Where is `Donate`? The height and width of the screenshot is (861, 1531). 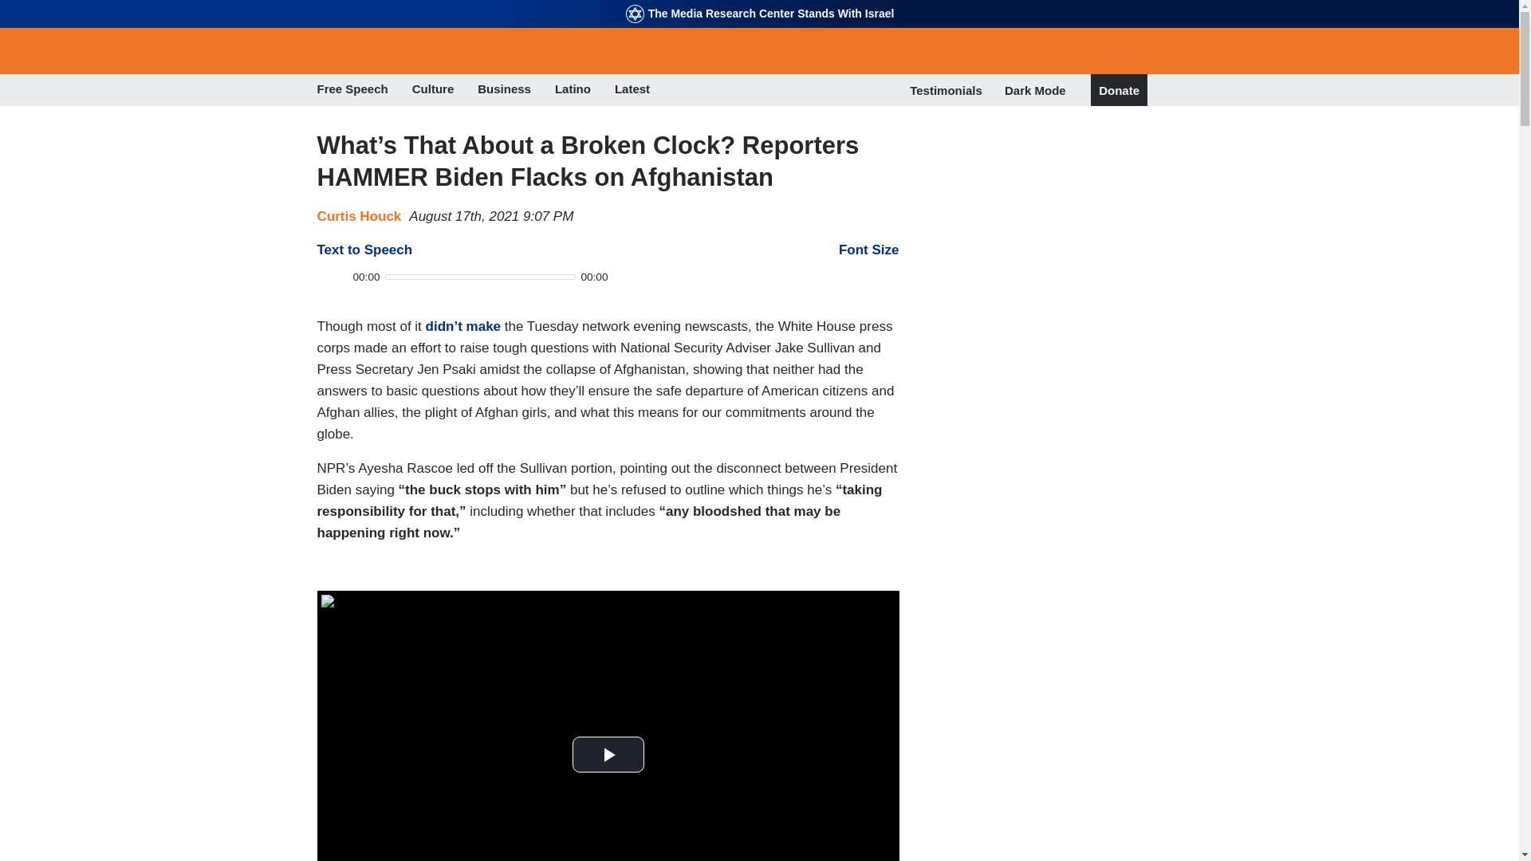
Donate is located at coordinates (1119, 91).